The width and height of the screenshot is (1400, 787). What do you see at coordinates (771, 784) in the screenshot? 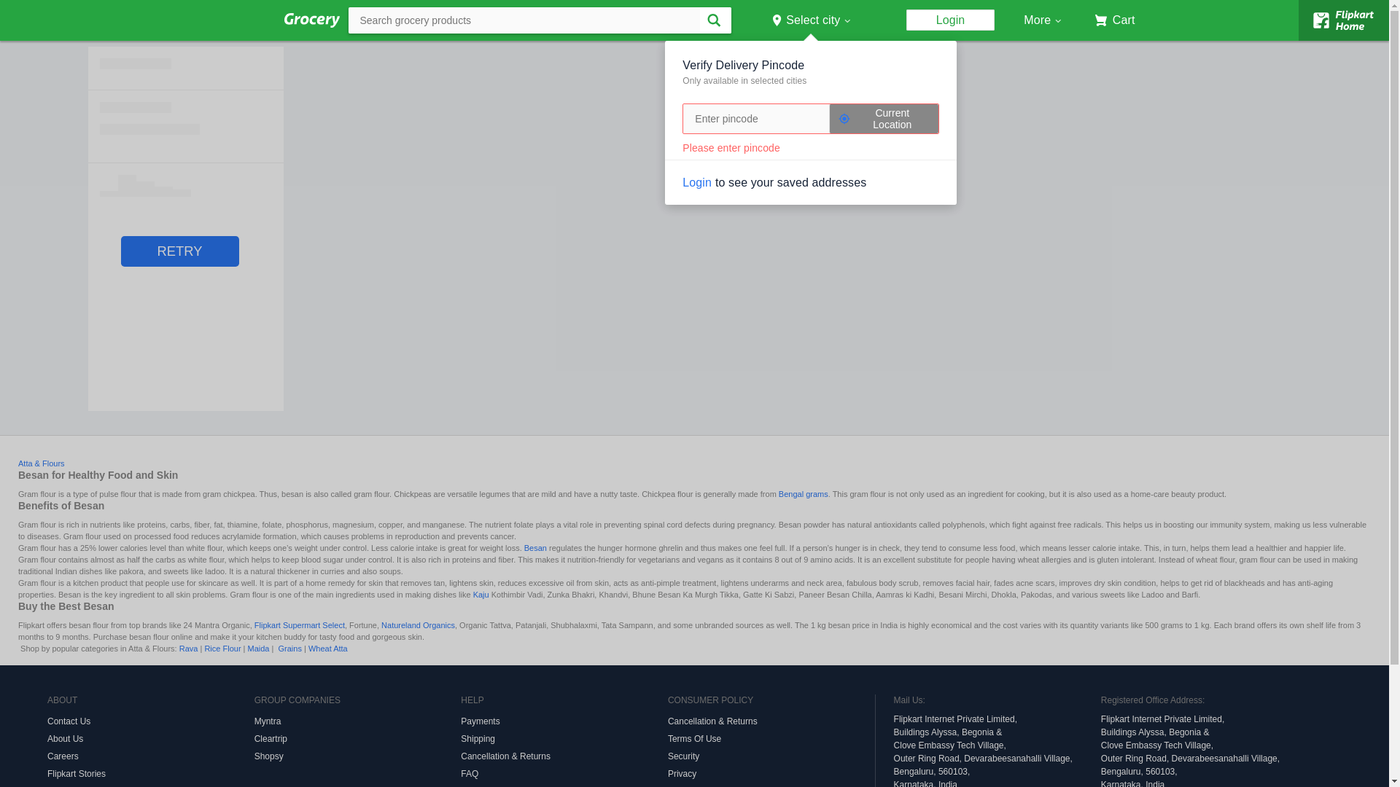
I see `Sitemap` at bounding box center [771, 784].